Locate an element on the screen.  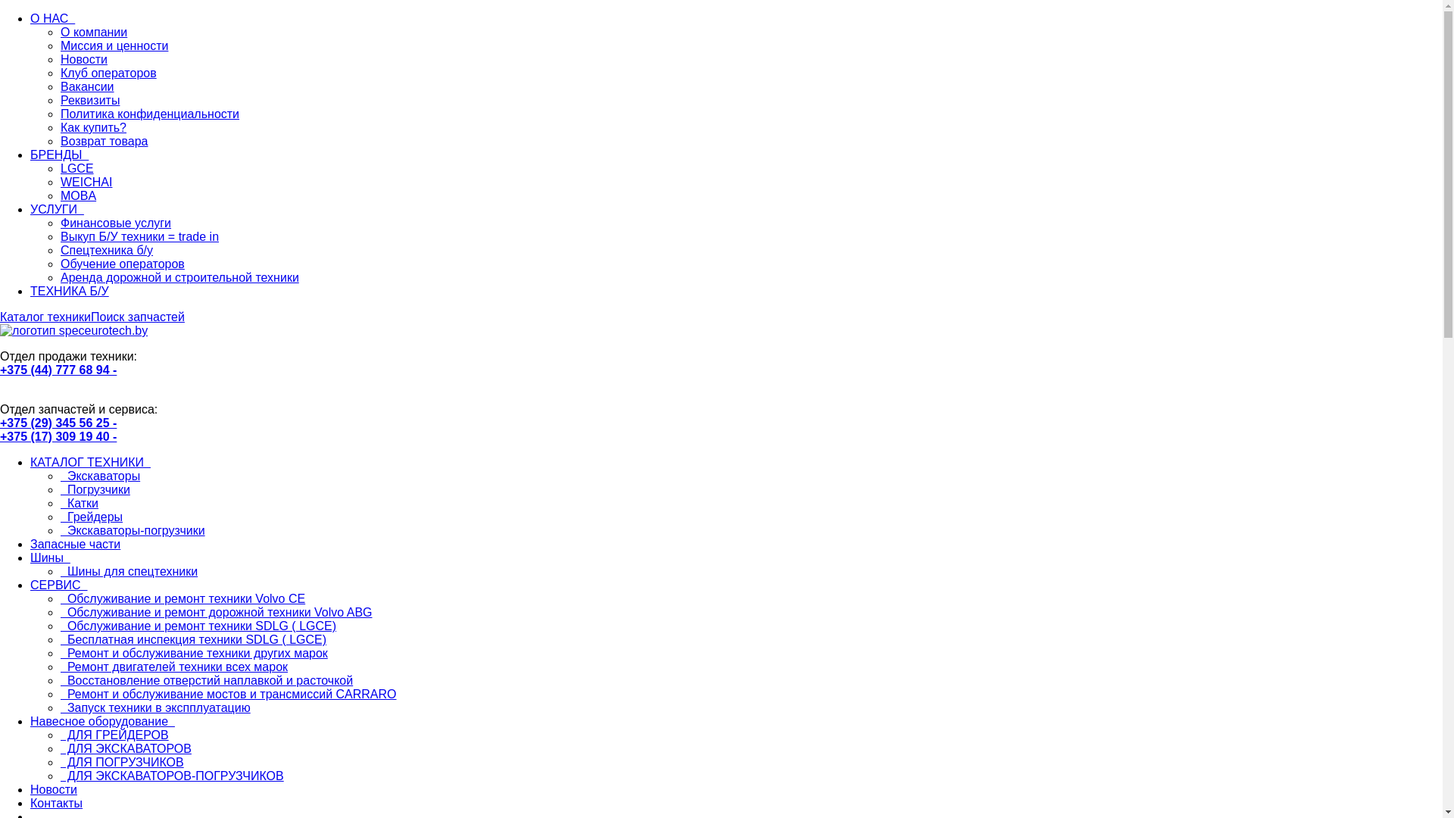
MOBA is located at coordinates (79, 195).